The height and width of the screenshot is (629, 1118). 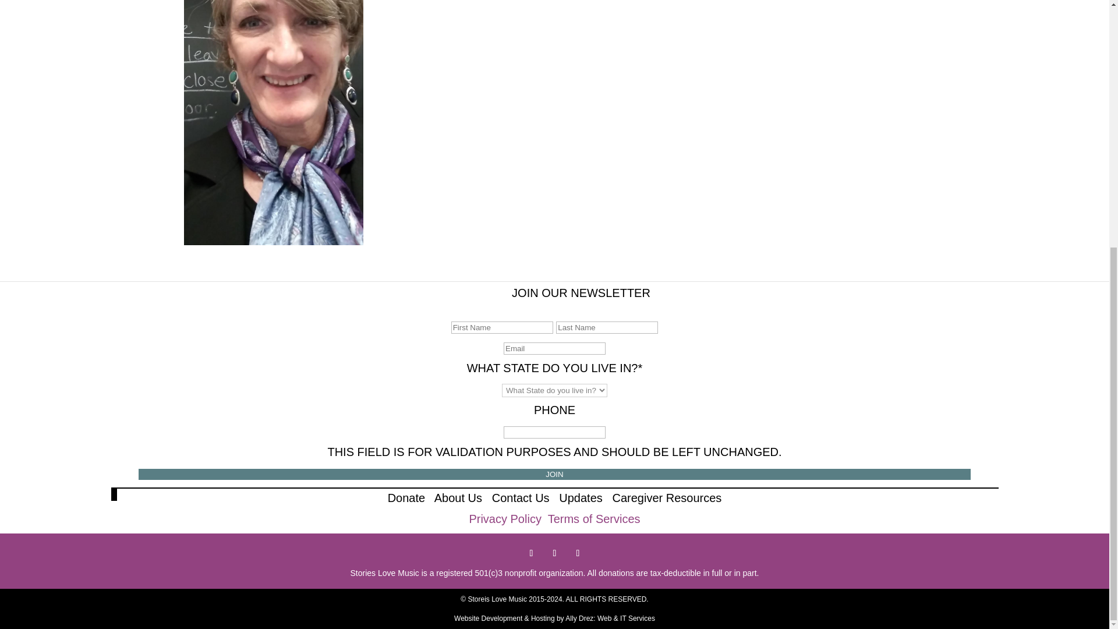 What do you see at coordinates (458, 497) in the screenshot?
I see `Internal link to about page` at bounding box center [458, 497].